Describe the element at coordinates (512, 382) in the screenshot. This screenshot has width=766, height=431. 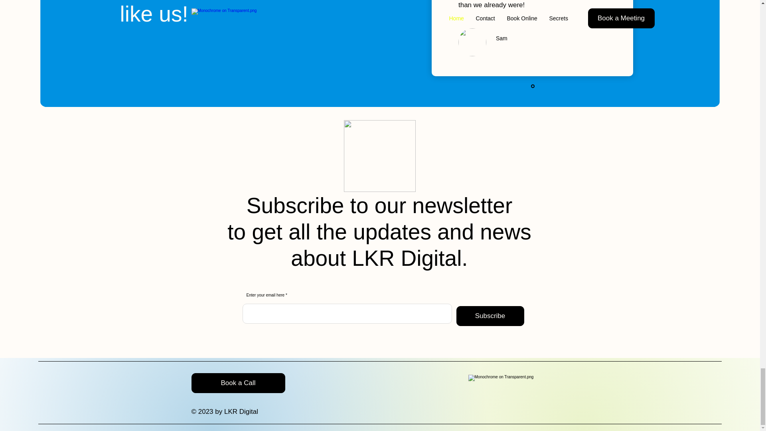
I see `Monochrome on Transparent.png` at that location.